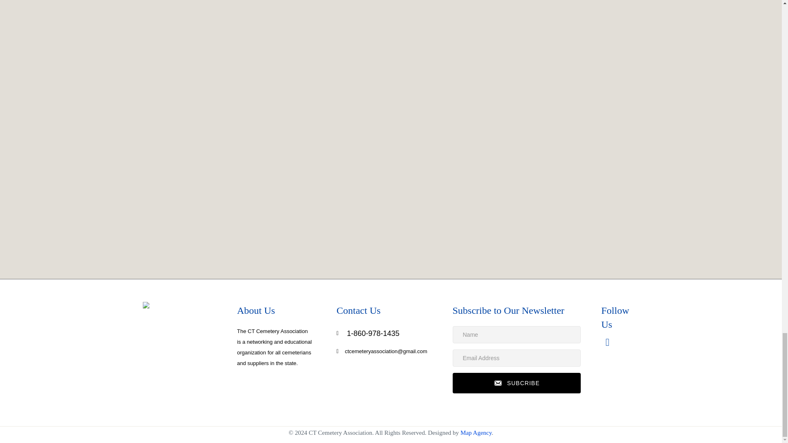  Describe the element at coordinates (516, 383) in the screenshot. I see `SUBCRIBE` at that location.